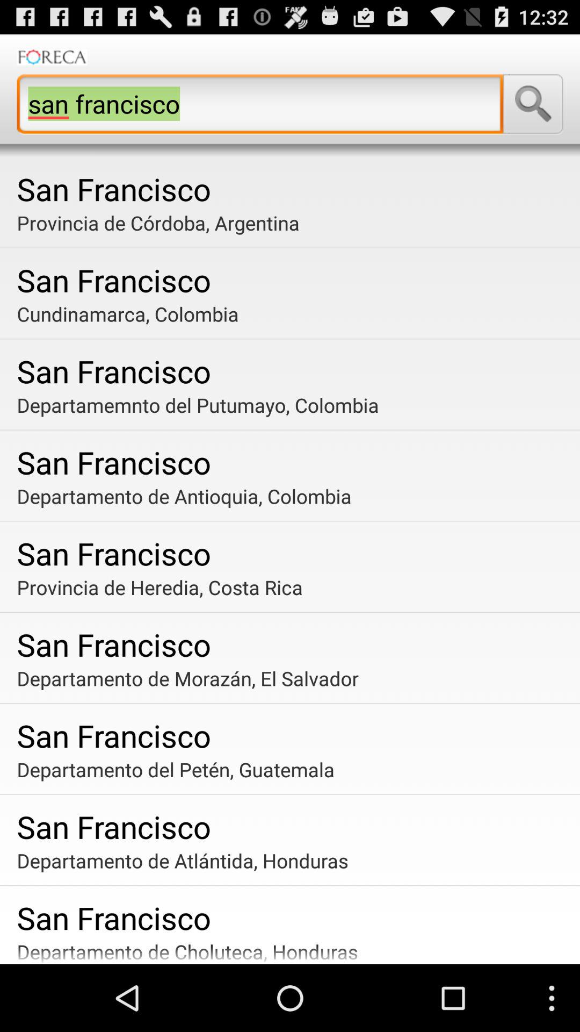 This screenshot has height=1032, width=580. Describe the element at coordinates (533, 104) in the screenshot. I see `press the button at the top right corner` at that location.